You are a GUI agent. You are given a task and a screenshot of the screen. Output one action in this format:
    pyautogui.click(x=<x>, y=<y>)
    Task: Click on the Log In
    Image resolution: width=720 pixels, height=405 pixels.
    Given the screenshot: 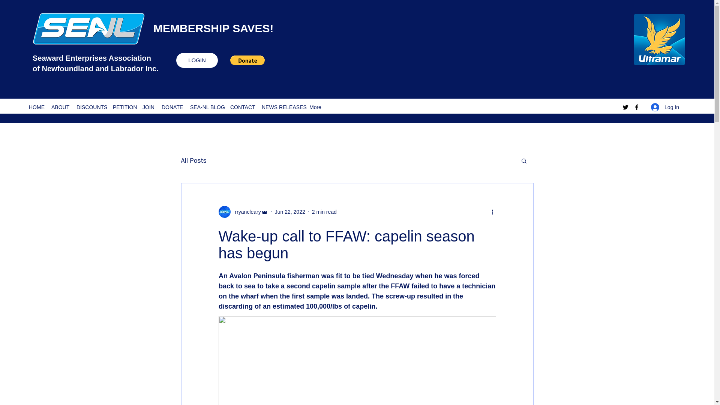 What is the action you would take?
    pyautogui.click(x=665, y=107)
    